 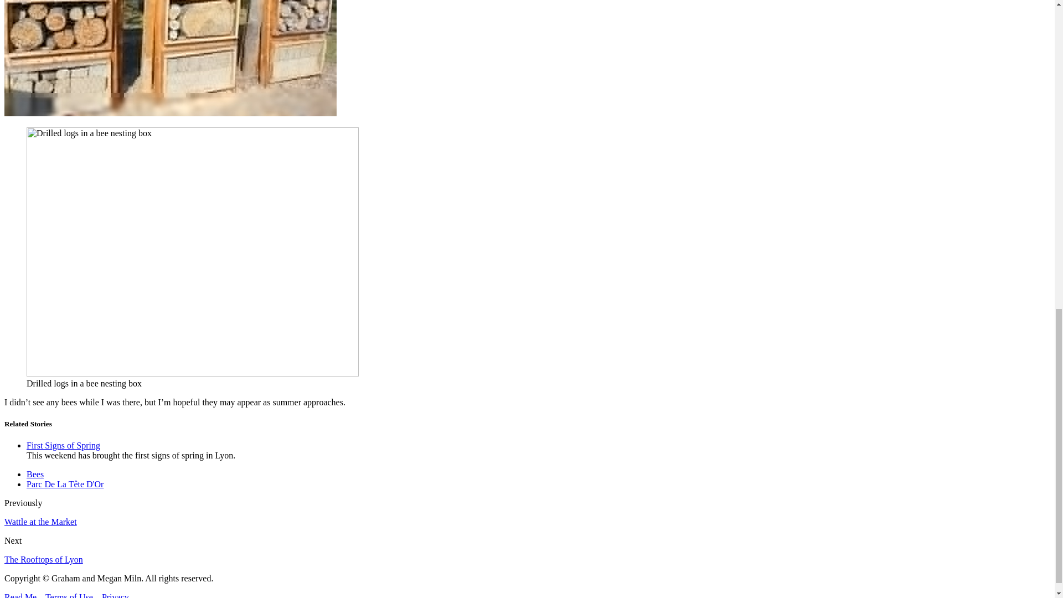 What do you see at coordinates (43, 559) in the screenshot?
I see `The Rooftops of Lyon` at bounding box center [43, 559].